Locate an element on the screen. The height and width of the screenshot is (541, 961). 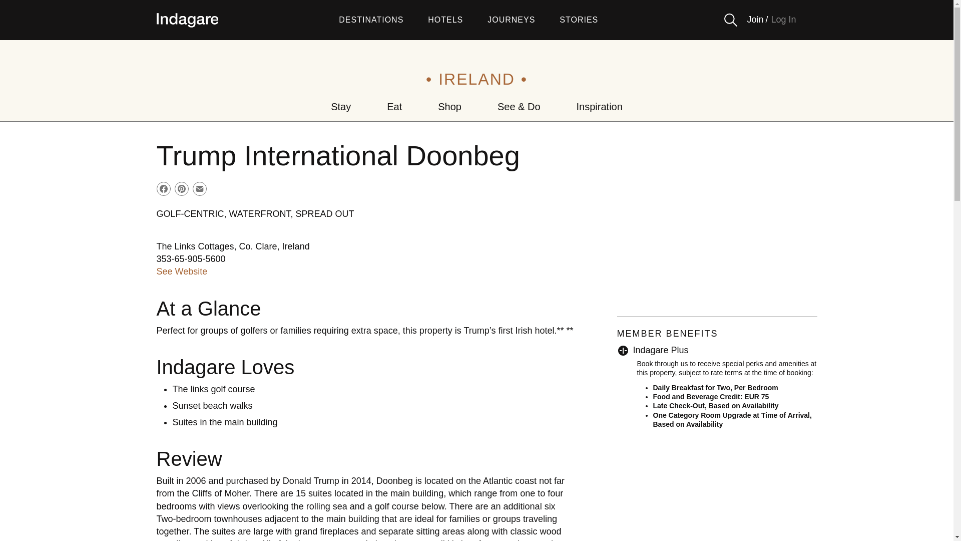
Inspiration is located at coordinates (600, 106).